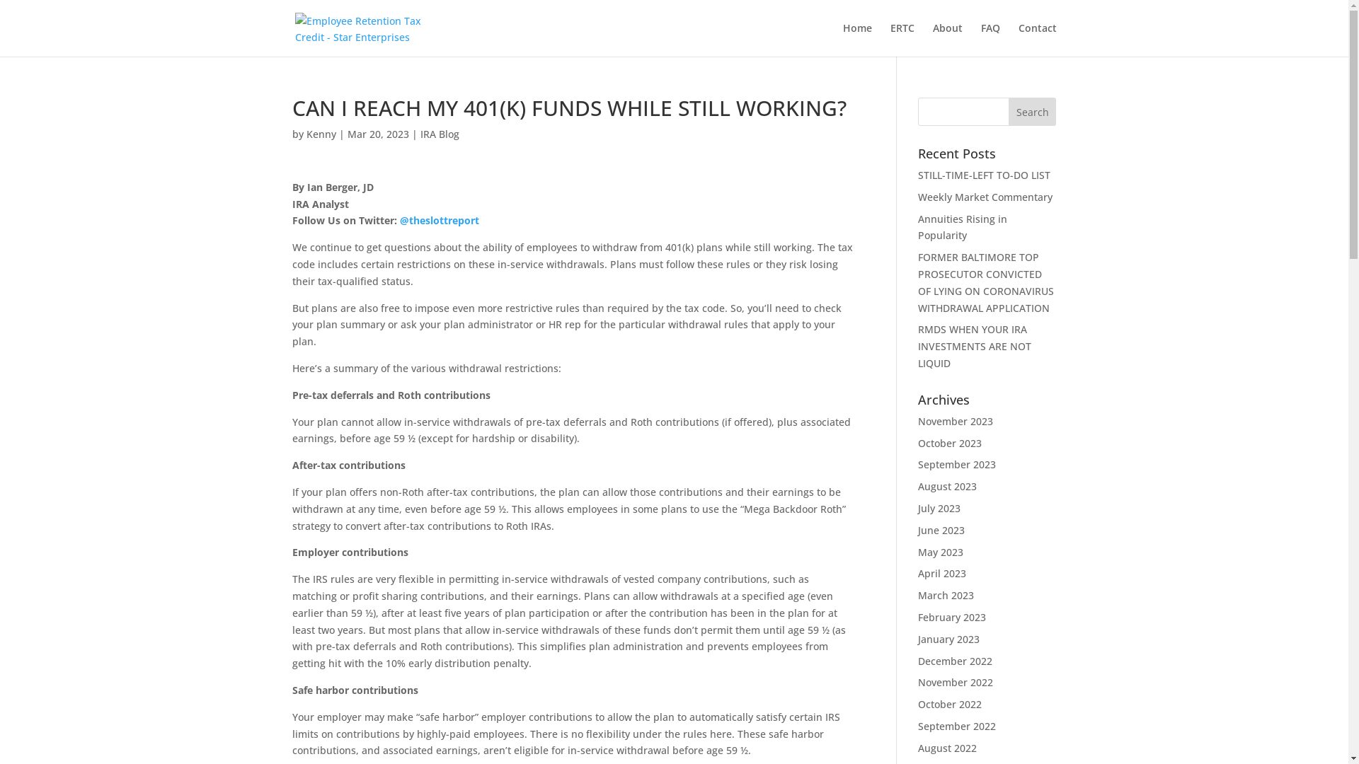  Describe the element at coordinates (440, 134) in the screenshot. I see `IRA Blog` at that location.